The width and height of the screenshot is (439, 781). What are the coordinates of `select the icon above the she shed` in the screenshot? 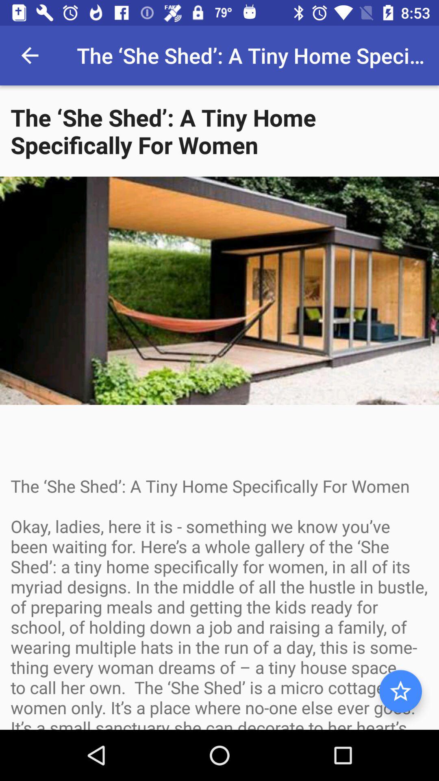 It's located at (30, 55).